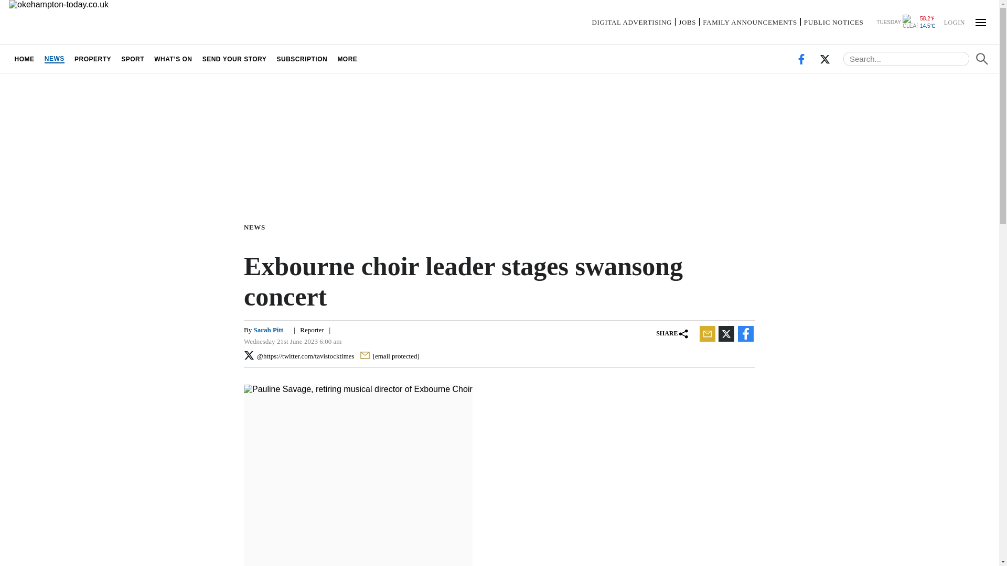  I want to click on Sarah Pitt, so click(268, 330).